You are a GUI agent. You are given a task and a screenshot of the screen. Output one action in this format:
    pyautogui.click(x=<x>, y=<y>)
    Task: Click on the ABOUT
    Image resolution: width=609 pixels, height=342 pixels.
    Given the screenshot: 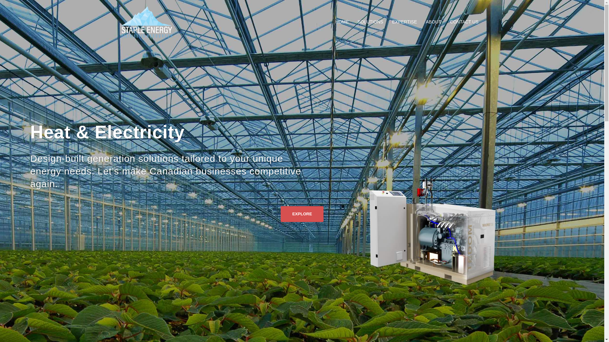 What is the action you would take?
    pyautogui.click(x=433, y=22)
    